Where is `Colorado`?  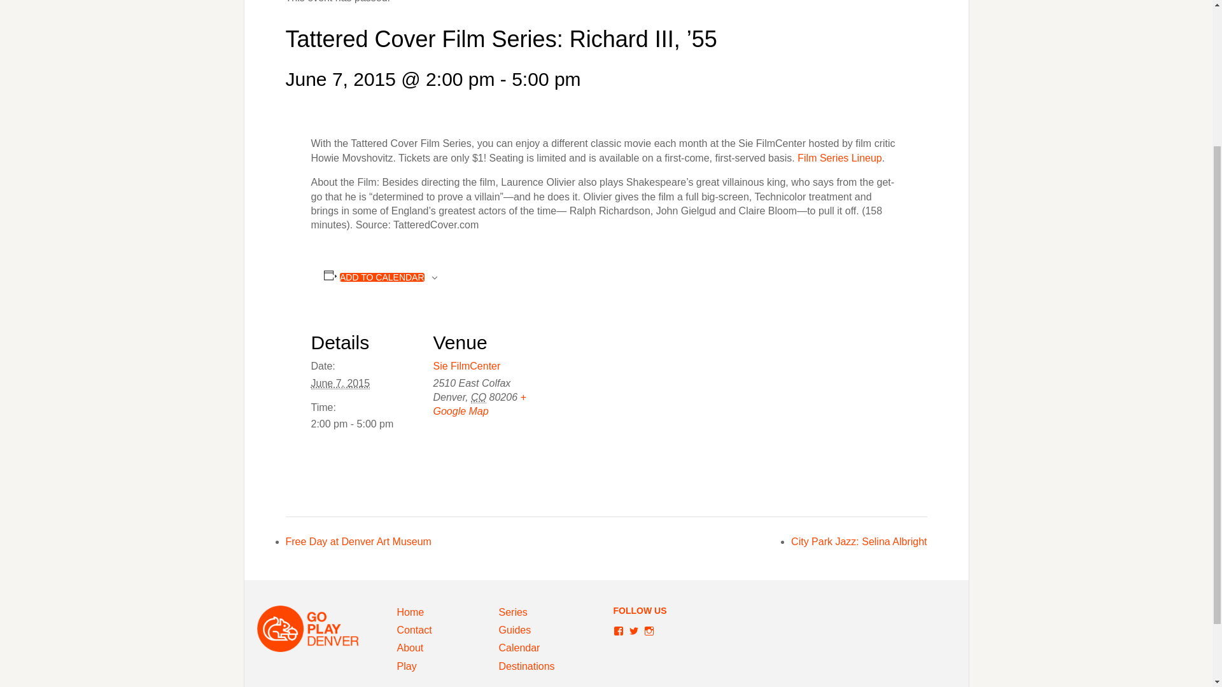 Colorado is located at coordinates (479, 397).